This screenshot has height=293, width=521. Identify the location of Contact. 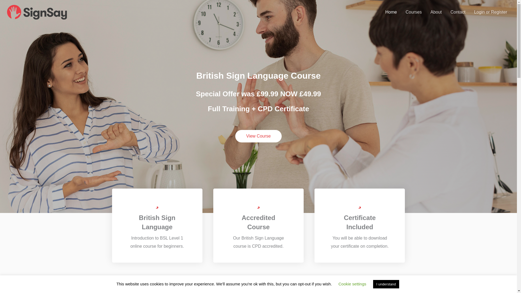
(458, 12).